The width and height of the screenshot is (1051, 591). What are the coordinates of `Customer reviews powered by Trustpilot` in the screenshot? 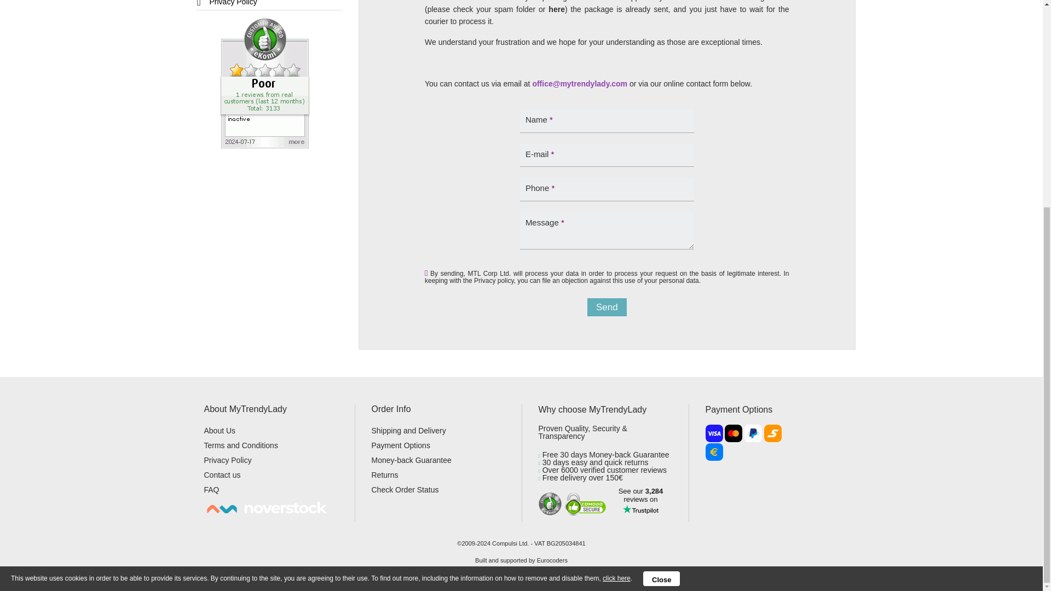 It's located at (640, 504).